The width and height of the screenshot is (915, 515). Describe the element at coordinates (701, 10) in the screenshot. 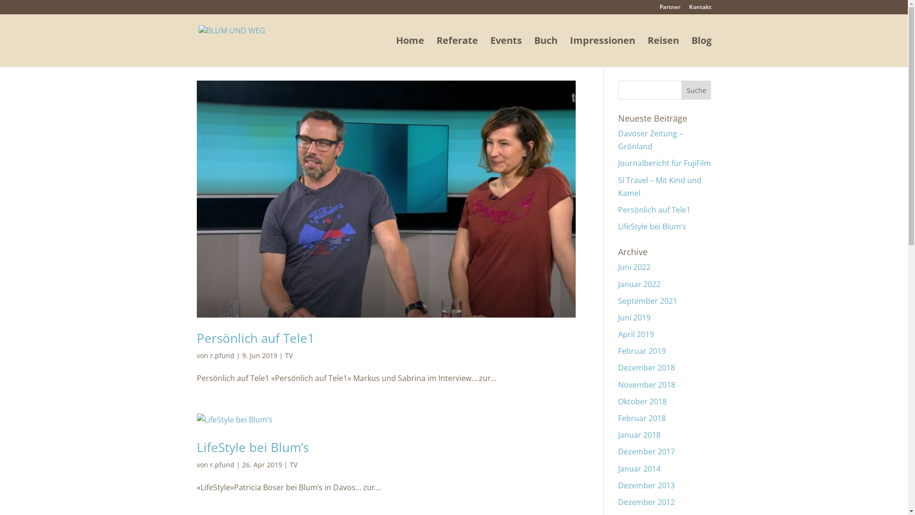

I see `Kontakt` at that location.